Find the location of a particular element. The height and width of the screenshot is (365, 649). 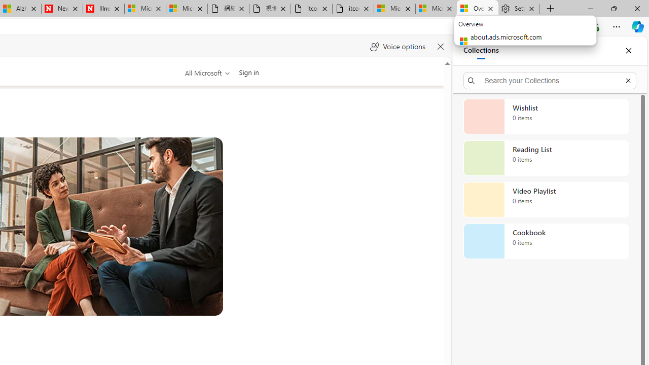

Video Playlist collection, 0 items is located at coordinates (546, 200).